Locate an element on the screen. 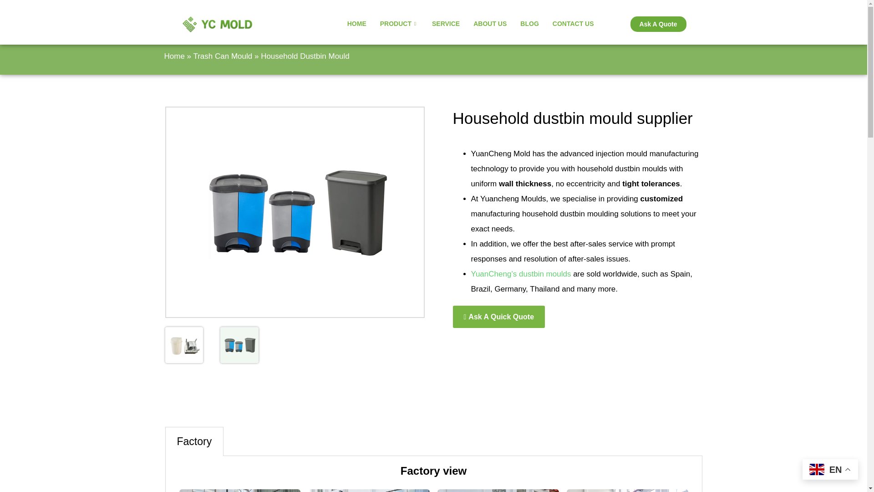 The width and height of the screenshot is (874, 492). BLOG is located at coordinates (529, 24).